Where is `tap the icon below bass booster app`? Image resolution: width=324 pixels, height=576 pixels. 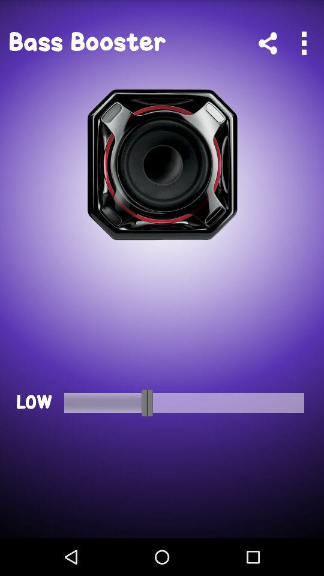
tap the icon below bass booster app is located at coordinates (162, 165).